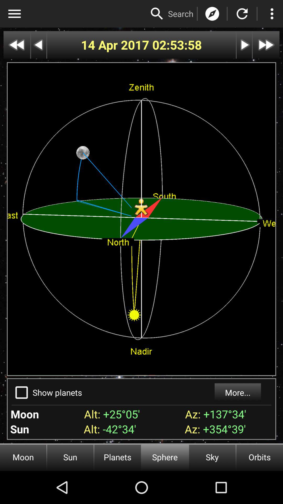 The image size is (283, 504). I want to click on replay option, so click(242, 14).